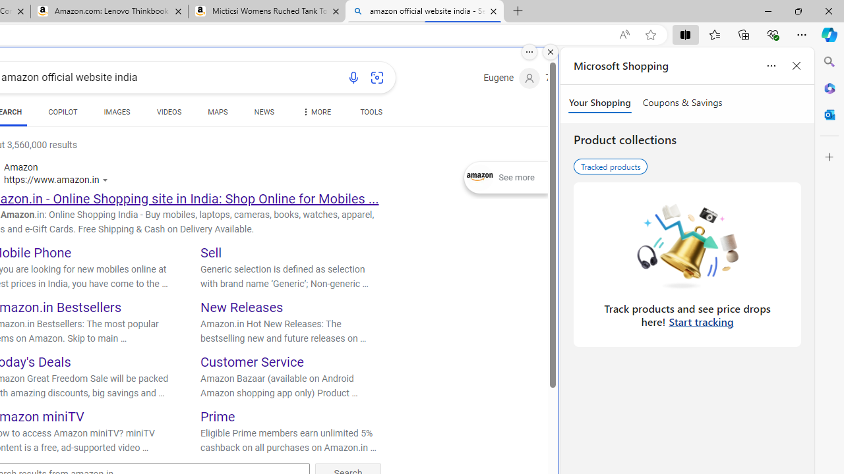  I want to click on TOOLS, so click(371, 115).